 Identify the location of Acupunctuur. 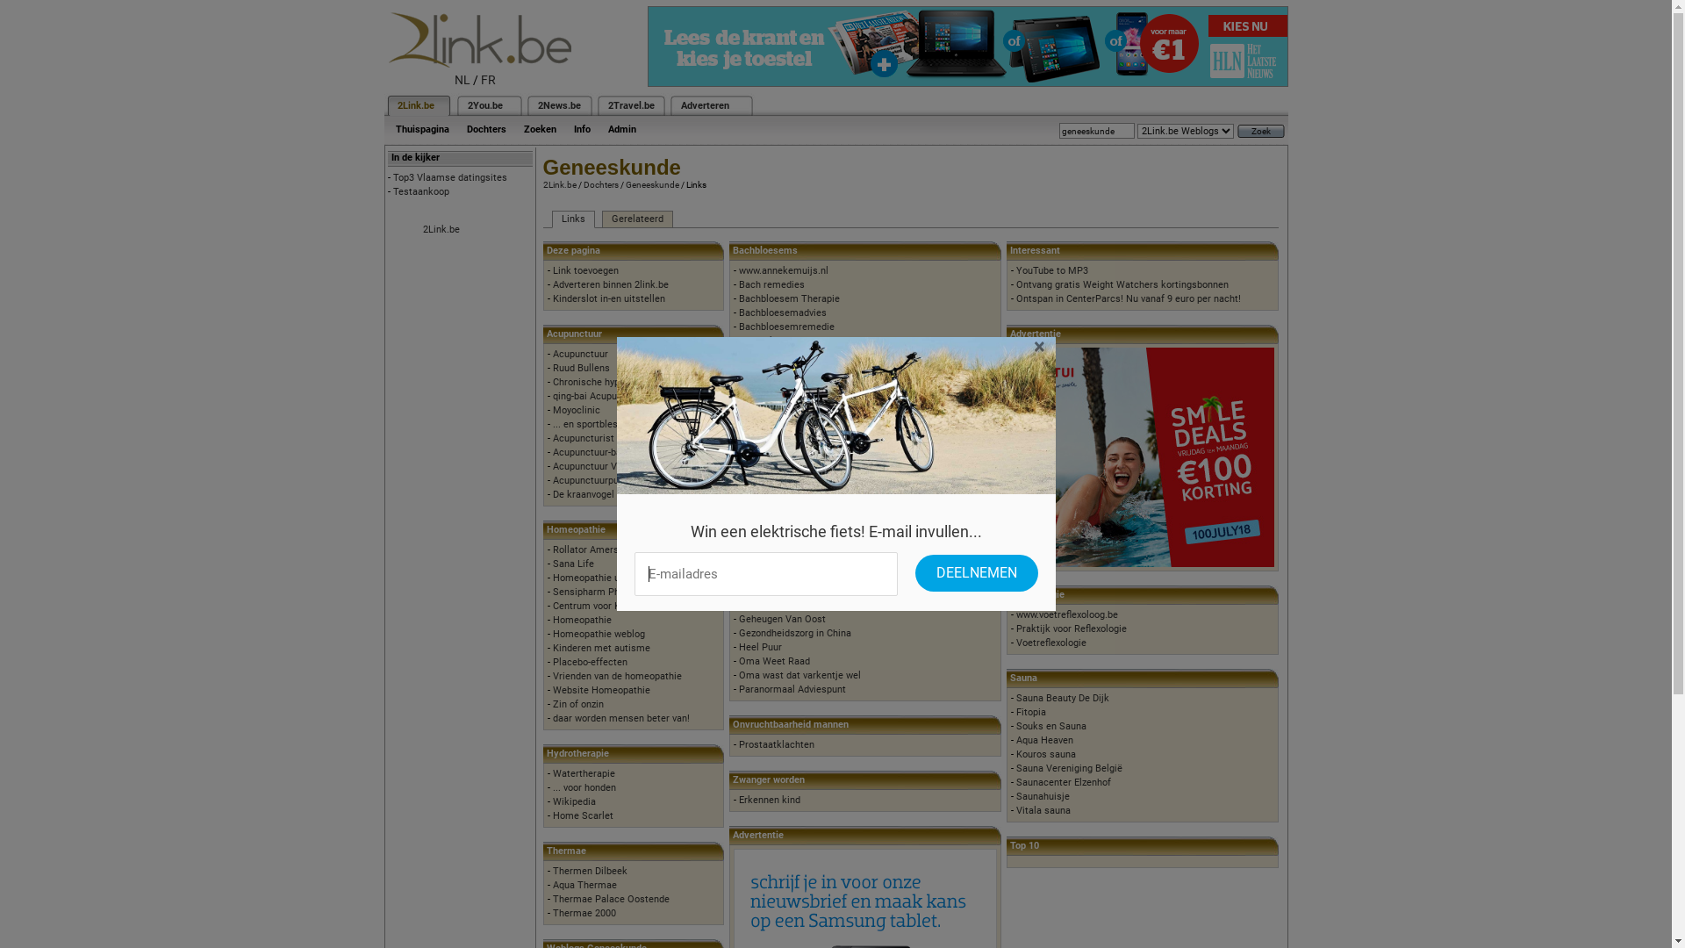
(581, 355).